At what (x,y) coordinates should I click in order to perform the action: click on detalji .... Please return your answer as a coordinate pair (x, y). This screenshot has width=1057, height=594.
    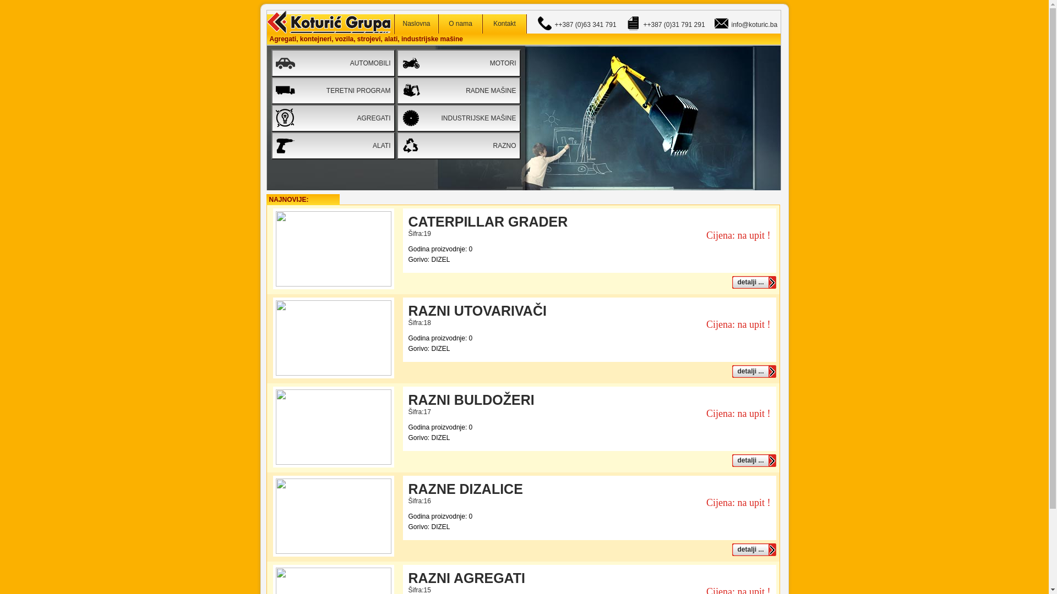
    Looking at the image, I should click on (754, 283).